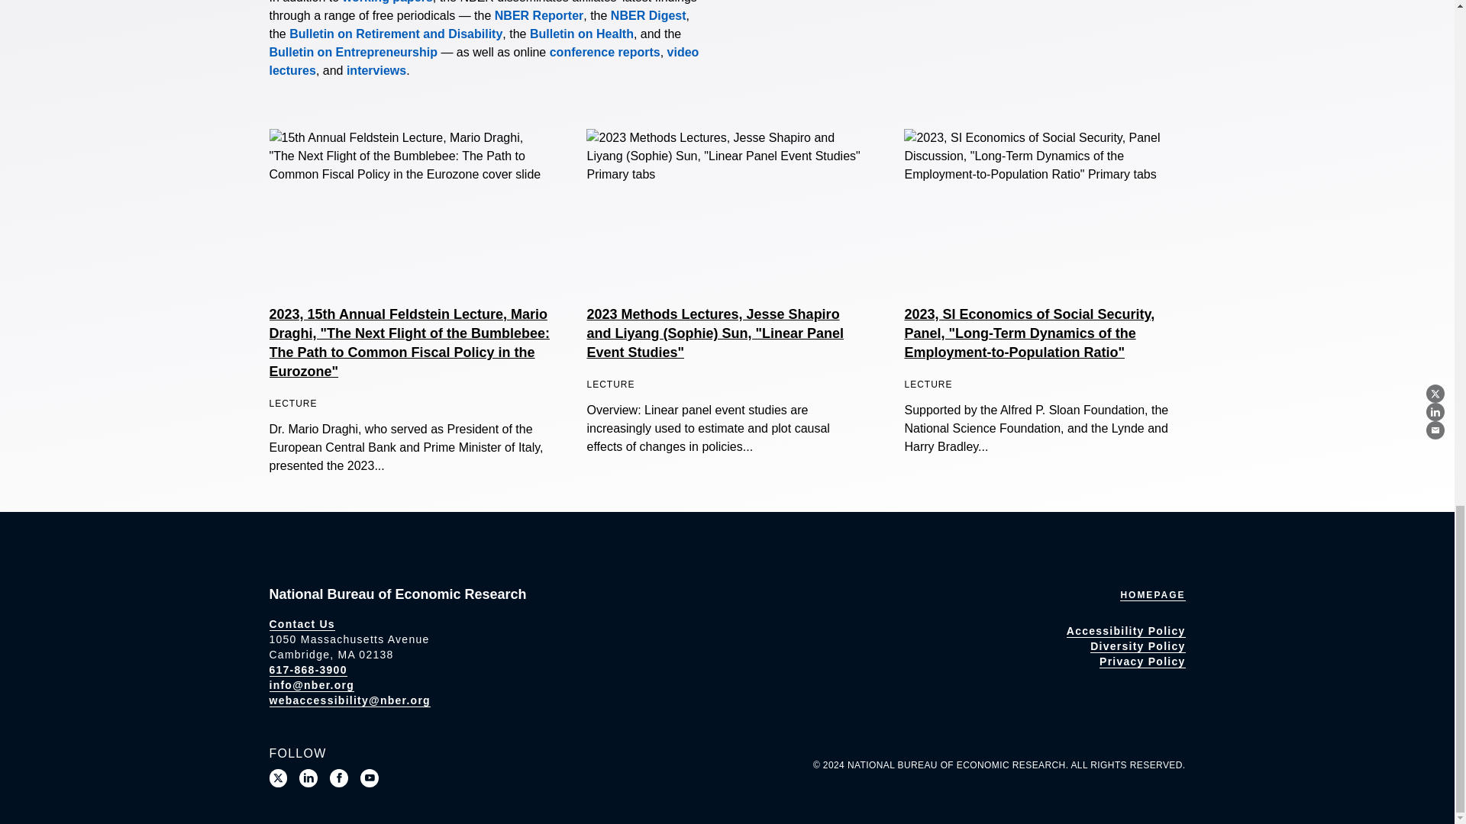 The image size is (1466, 824). What do you see at coordinates (388, 2) in the screenshot?
I see `Working Papers` at bounding box center [388, 2].